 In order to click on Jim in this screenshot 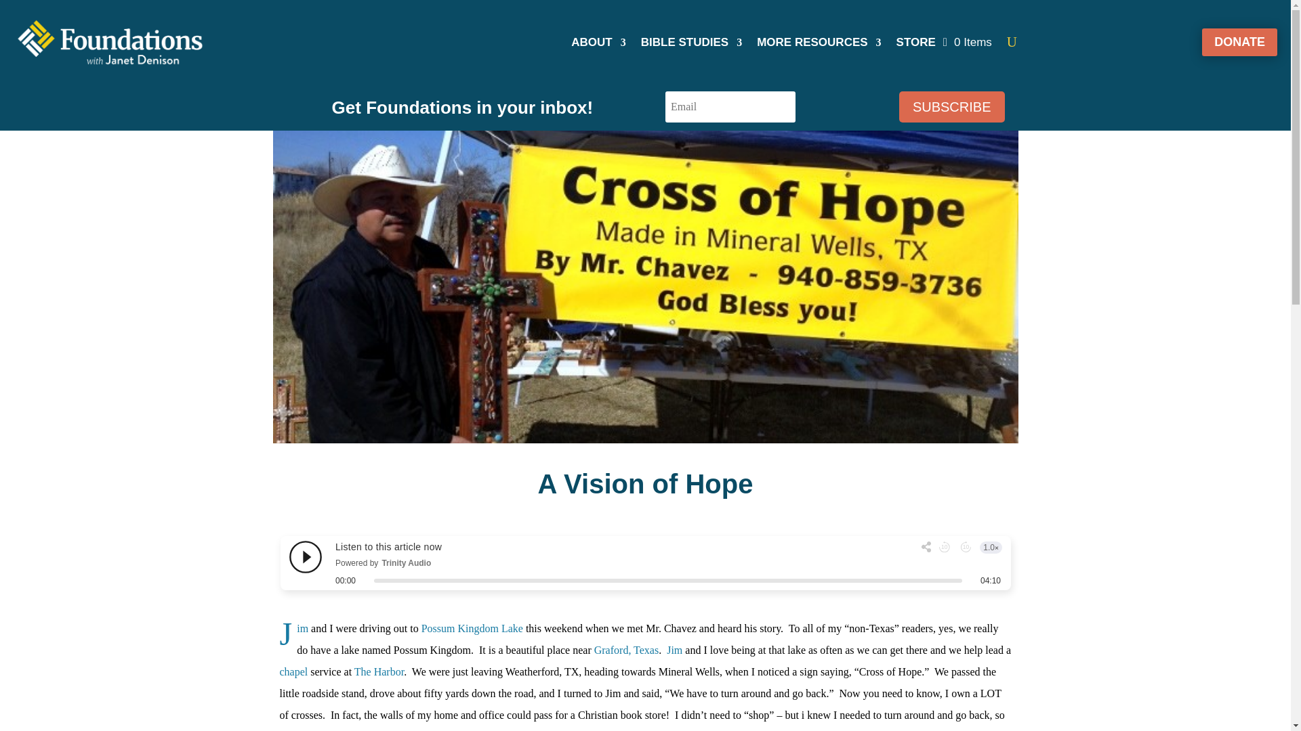, I will do `click(674, 650)`.